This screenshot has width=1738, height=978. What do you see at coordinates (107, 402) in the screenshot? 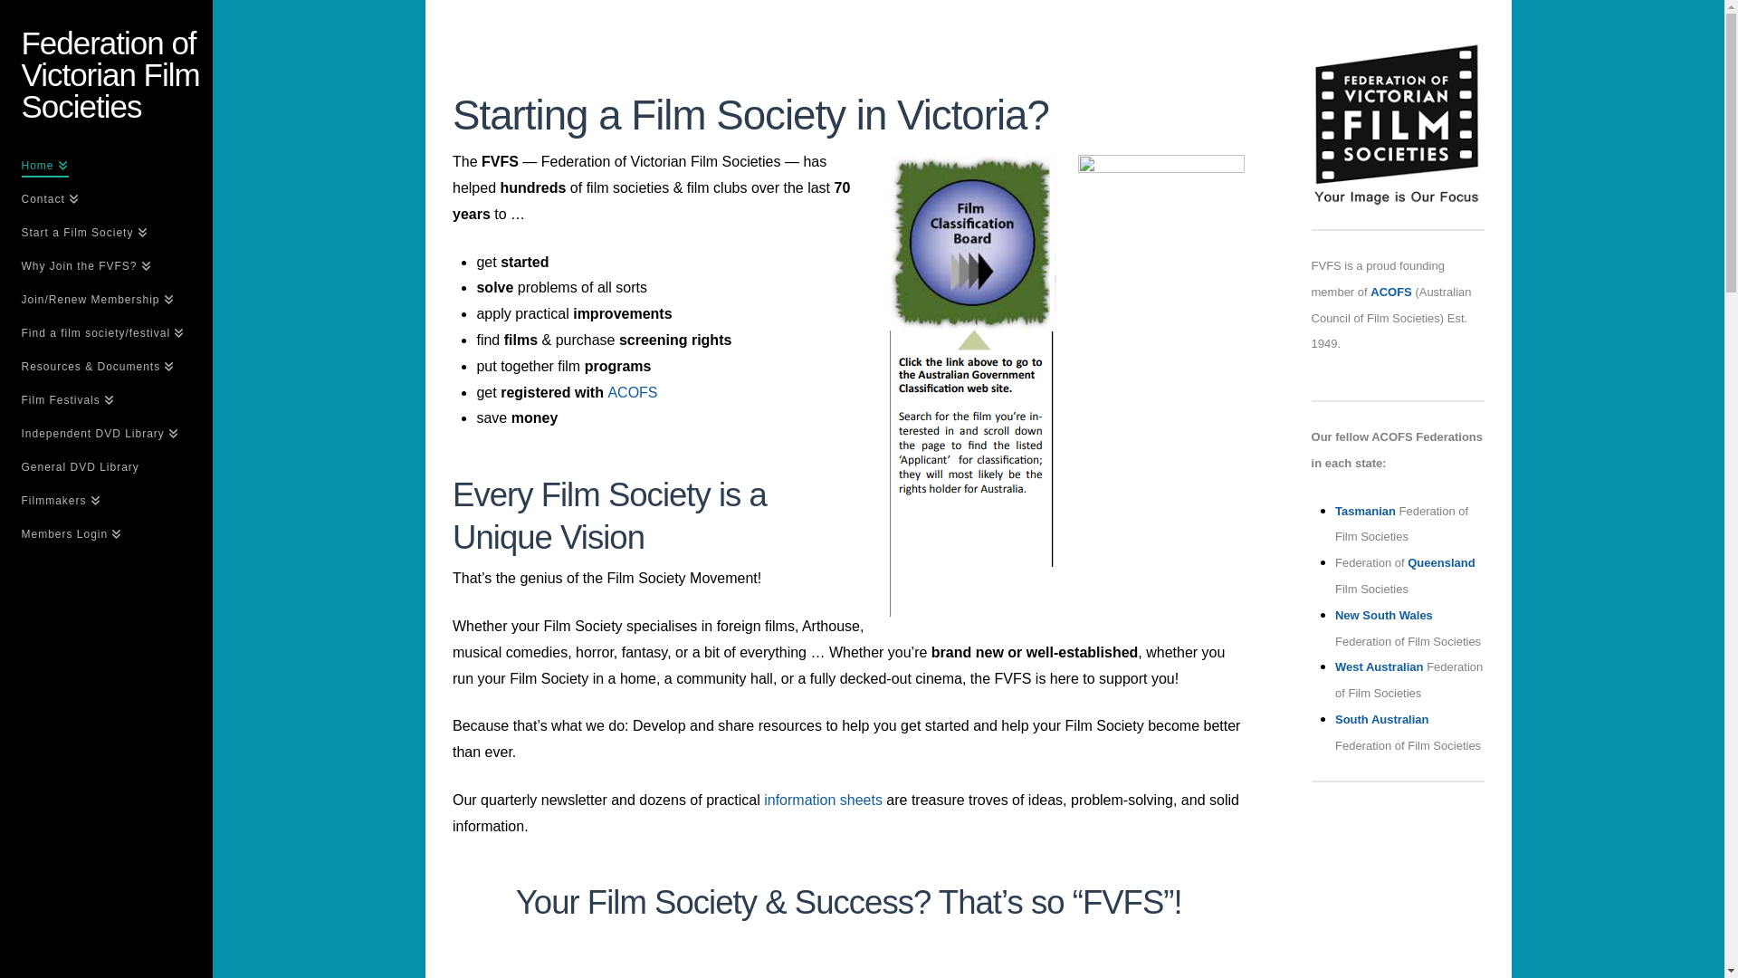
I see `Film Festivals` at bounding box center [107, 402].